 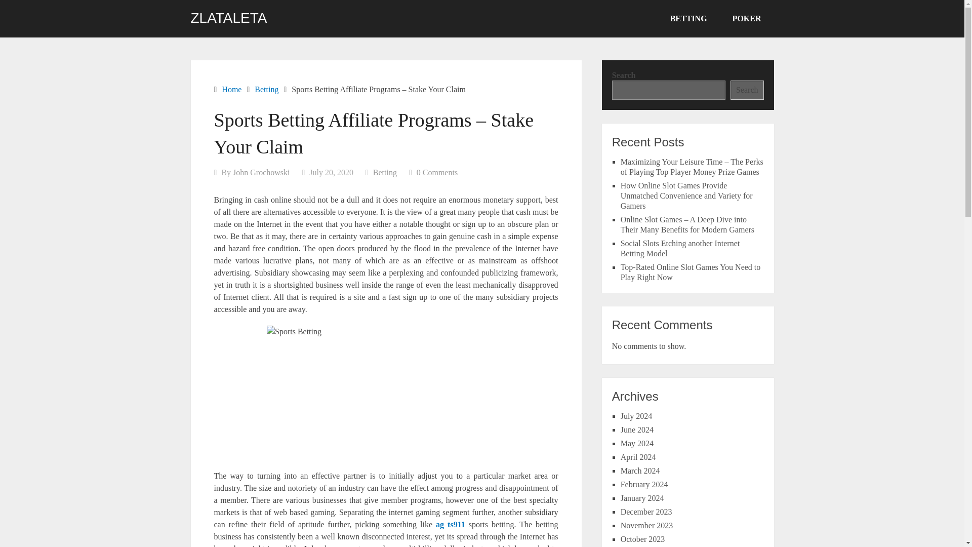 I want to click on February 2024, so click(x=644, y=484).